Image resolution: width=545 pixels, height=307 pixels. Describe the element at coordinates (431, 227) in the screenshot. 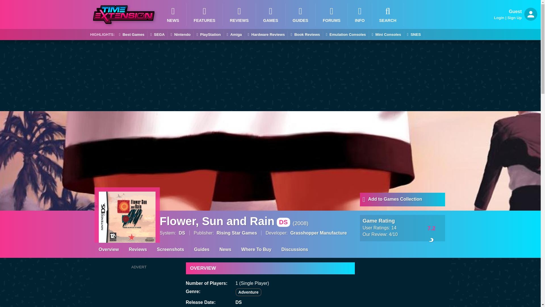

I see `The average score from our readers is 7.21` at that location.